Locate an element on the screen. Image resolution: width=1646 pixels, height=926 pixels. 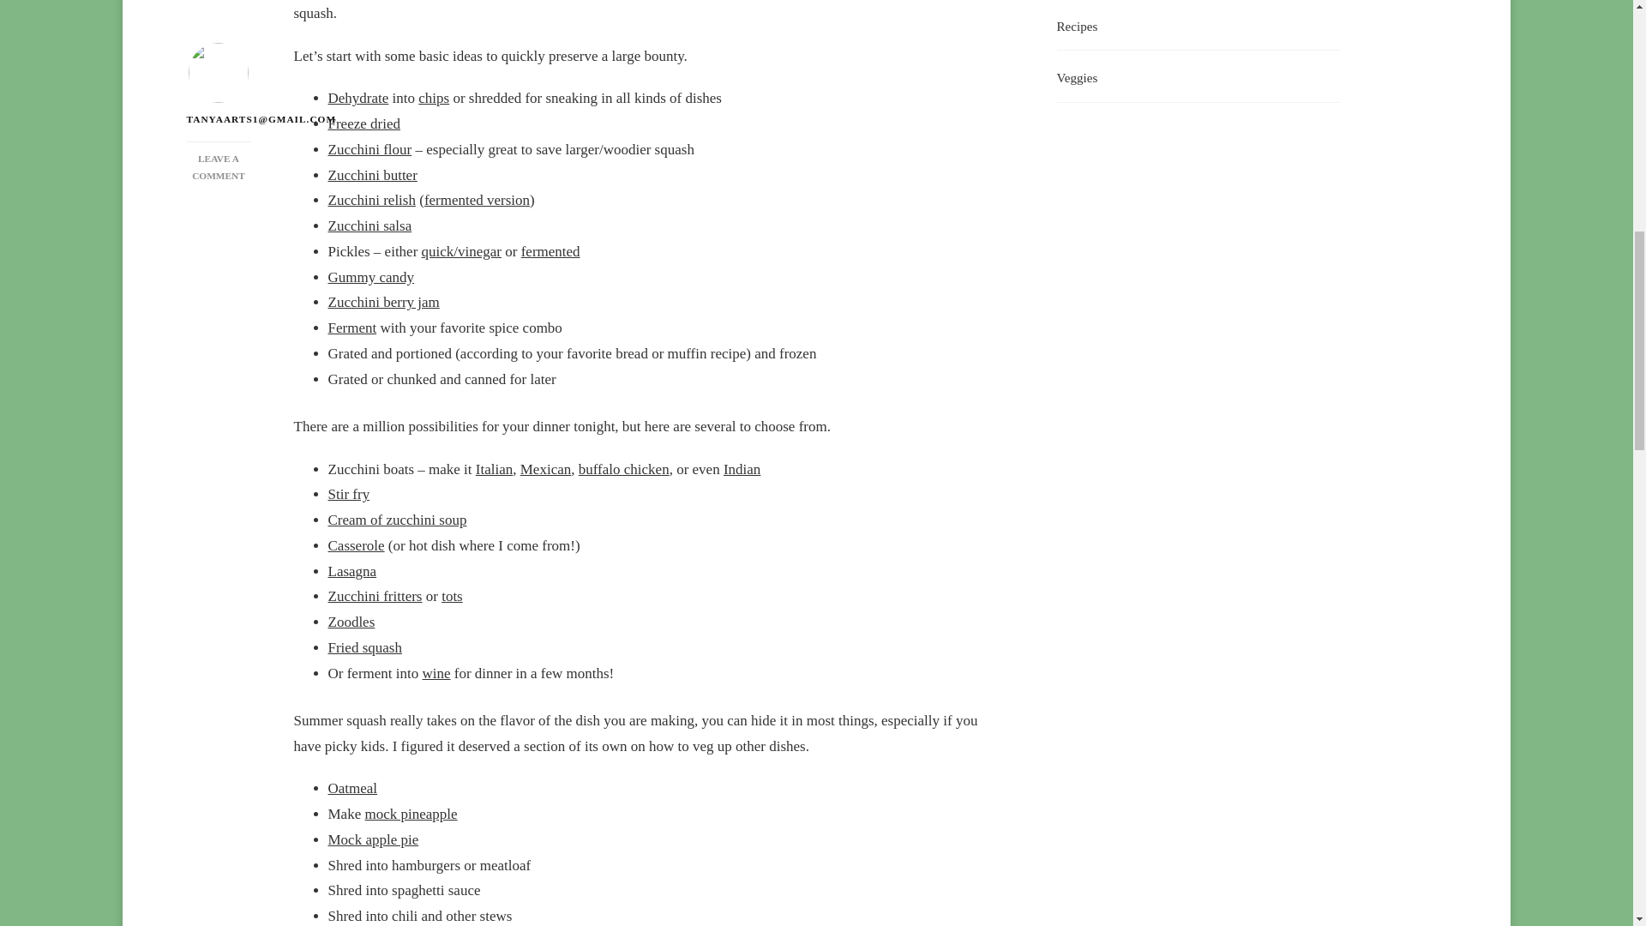
chips is located at coordinates (434, 98).